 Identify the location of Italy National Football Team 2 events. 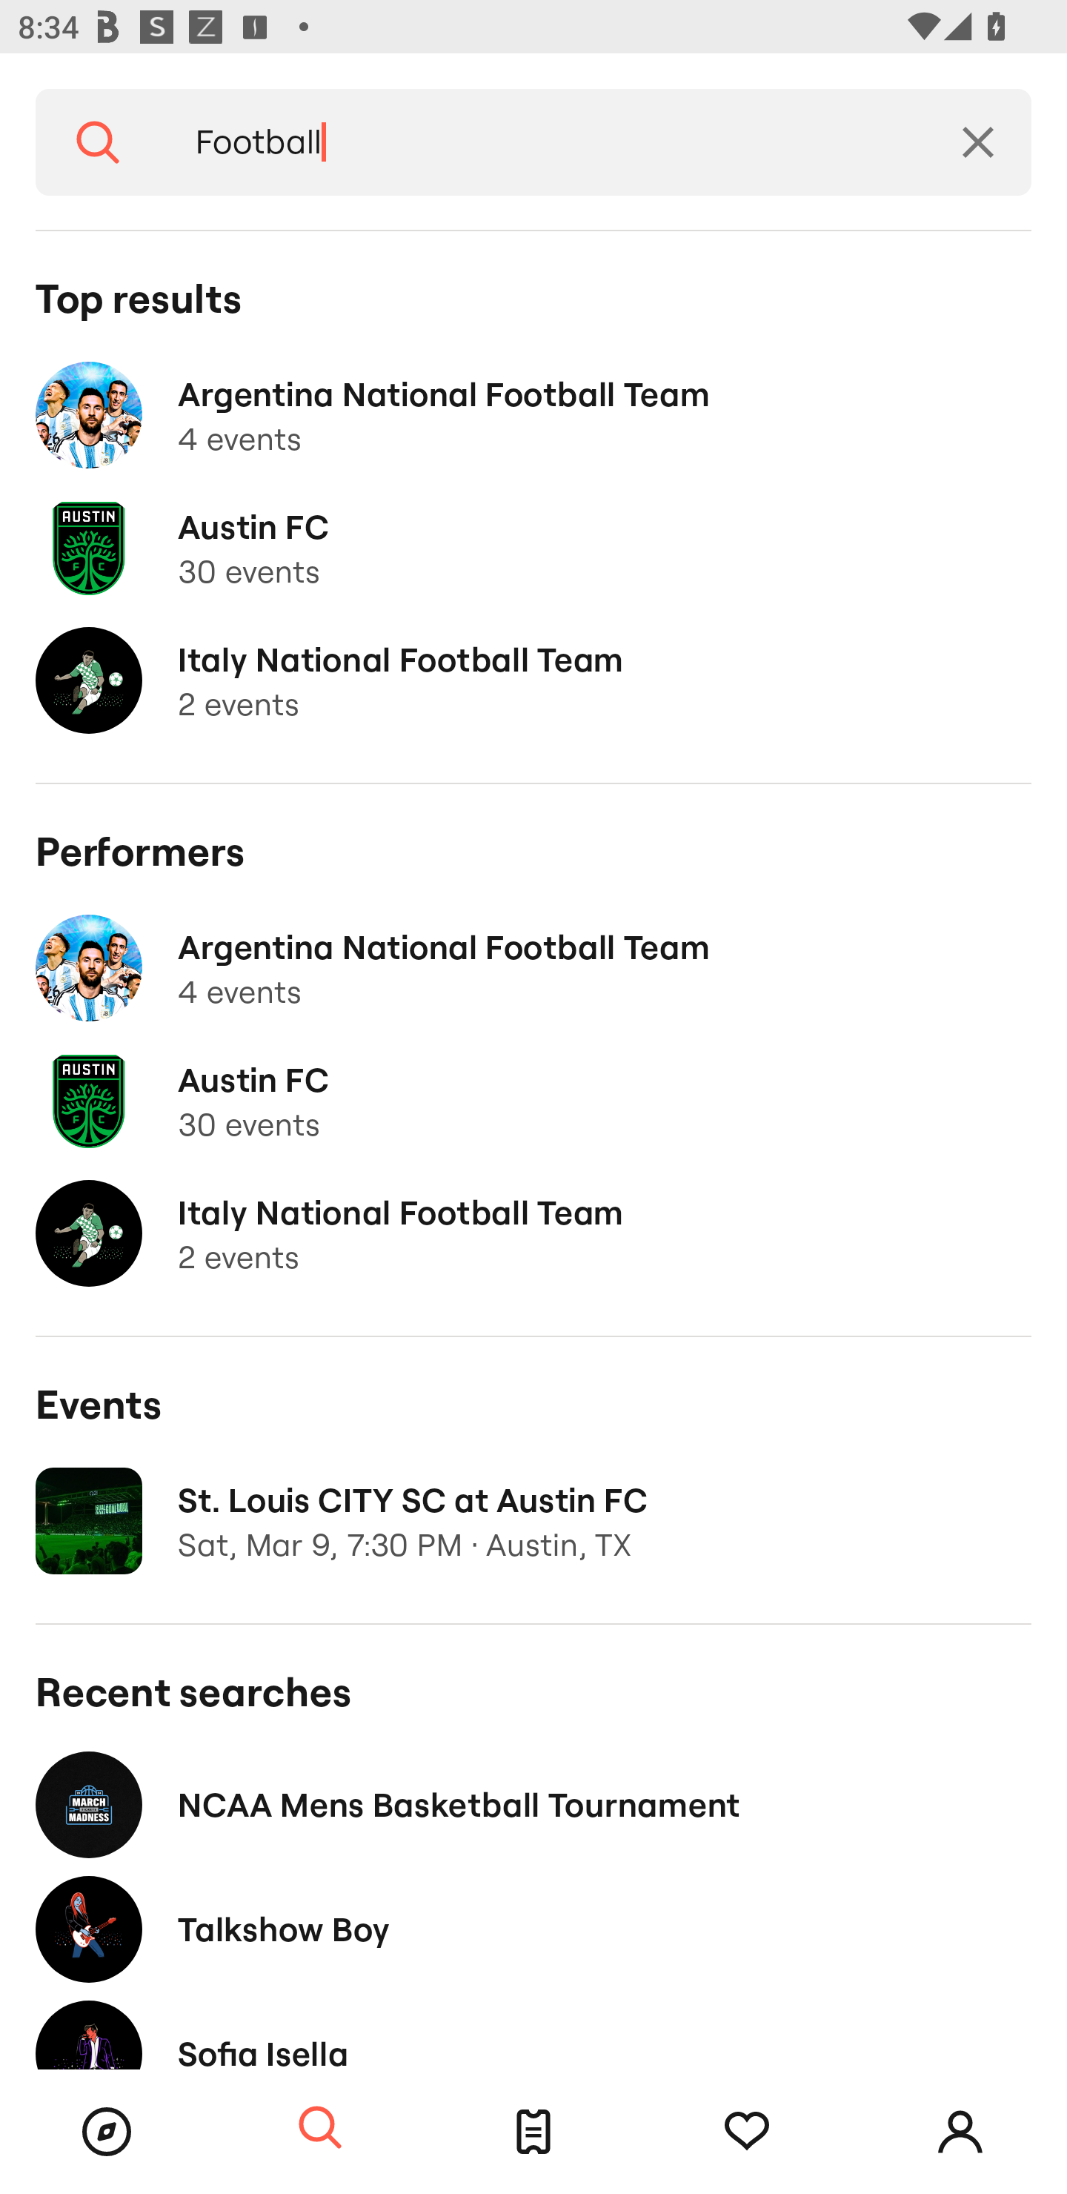
(533, 1233).